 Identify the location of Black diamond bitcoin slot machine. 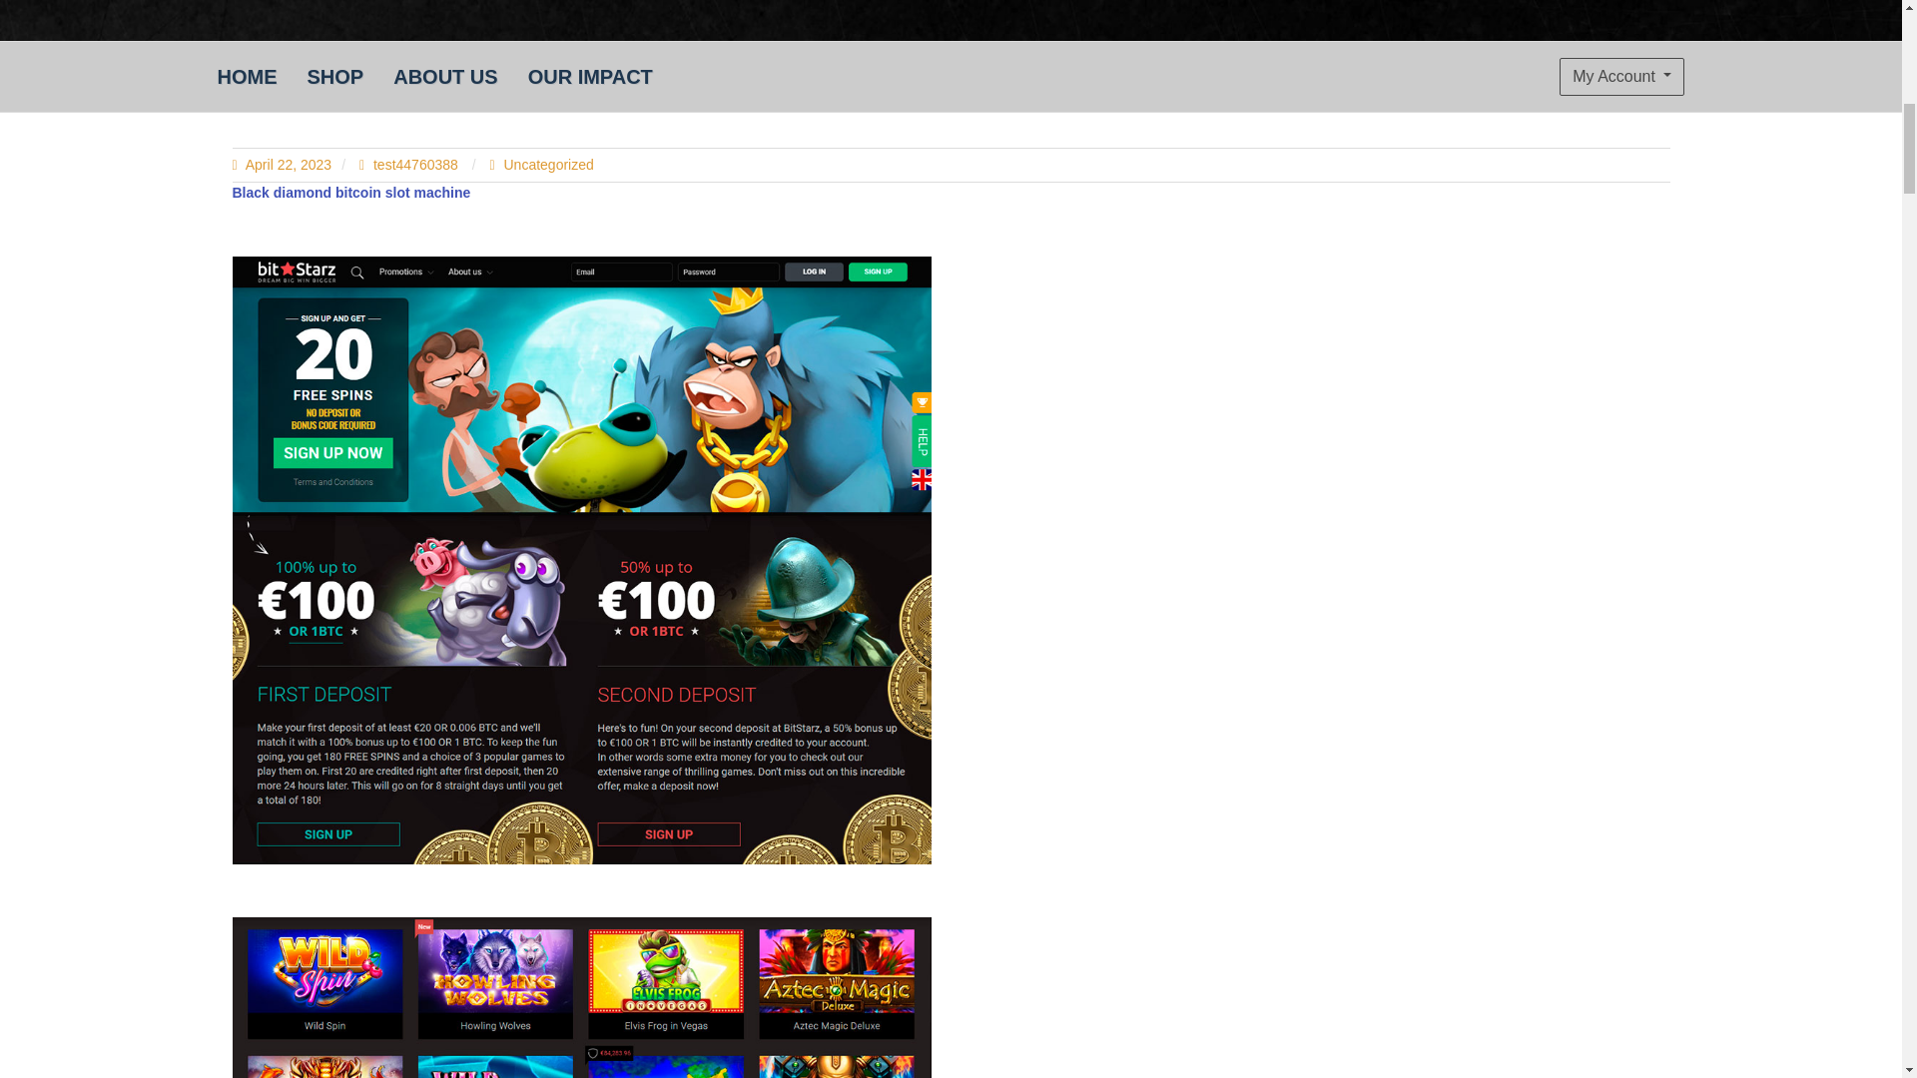
(581, 998).